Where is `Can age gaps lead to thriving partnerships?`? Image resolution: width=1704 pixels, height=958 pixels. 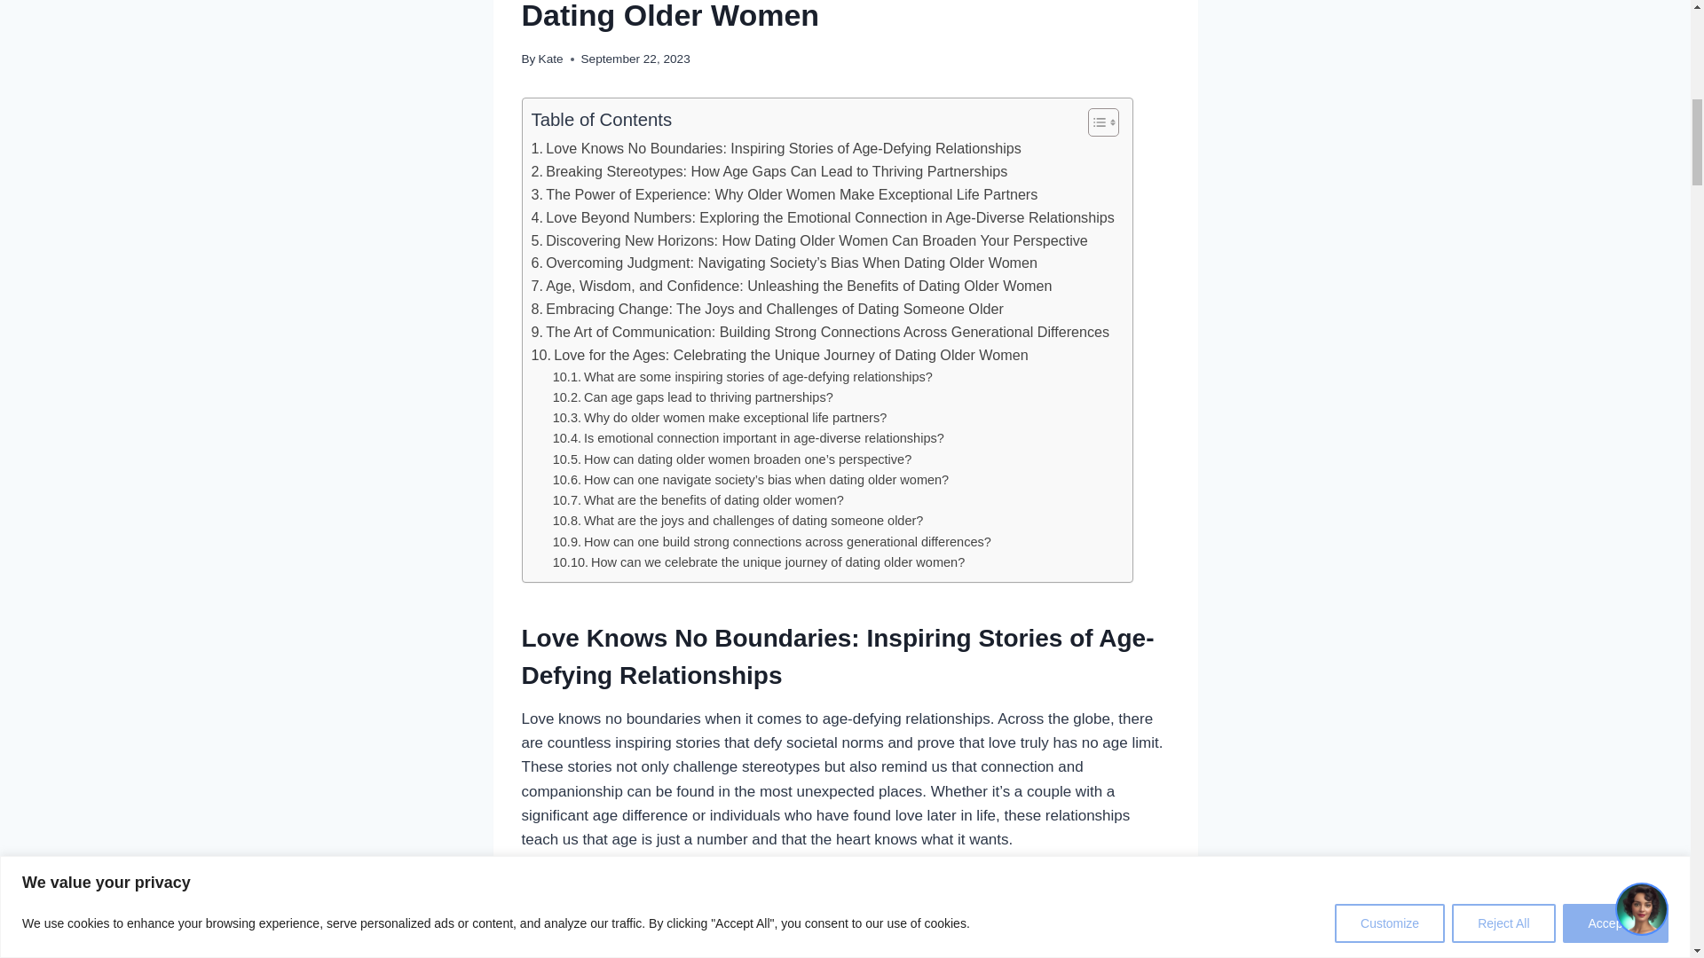
Can age gaps lead to thriving partnerships? is located at coordinates (692, 397).